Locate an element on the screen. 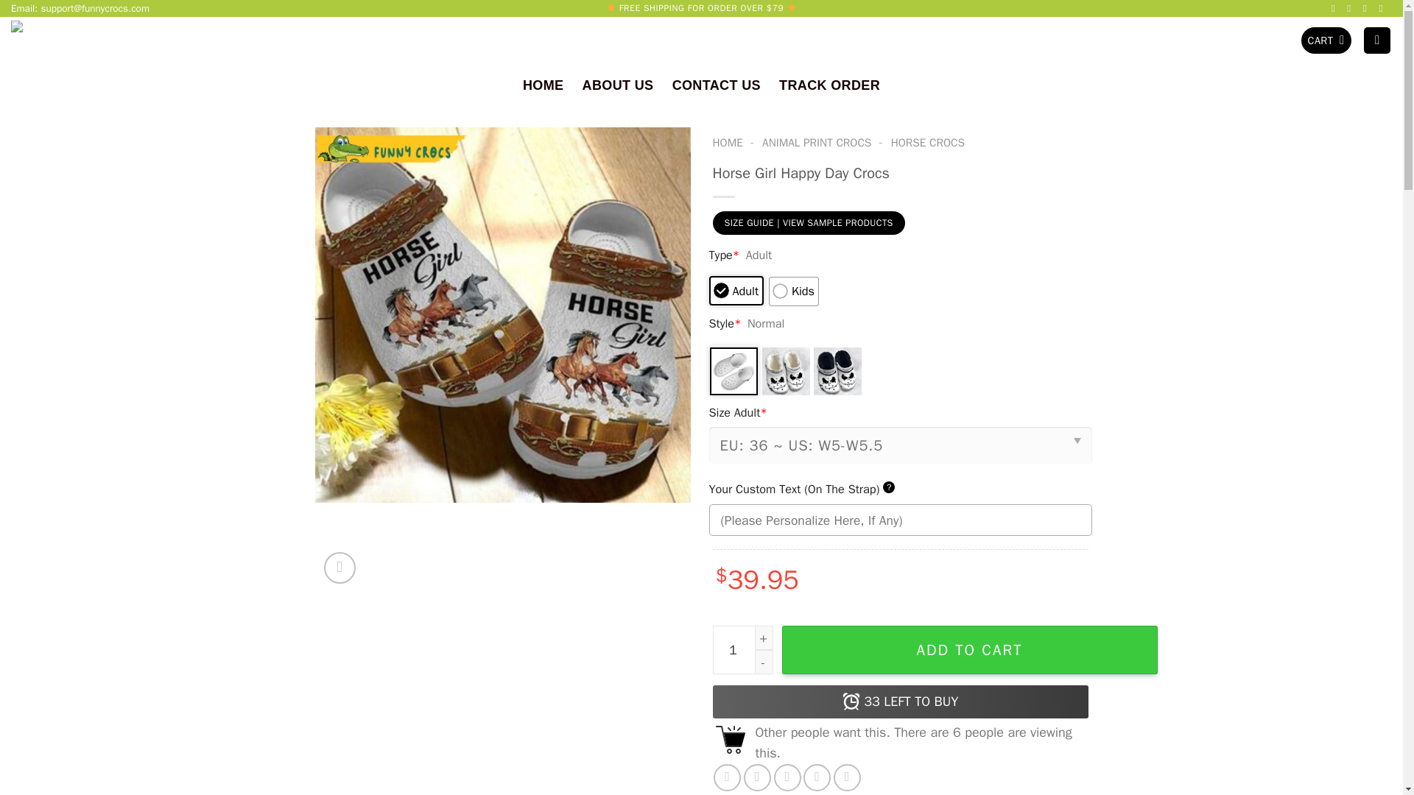  HOME is located at coordinates (543, 85).